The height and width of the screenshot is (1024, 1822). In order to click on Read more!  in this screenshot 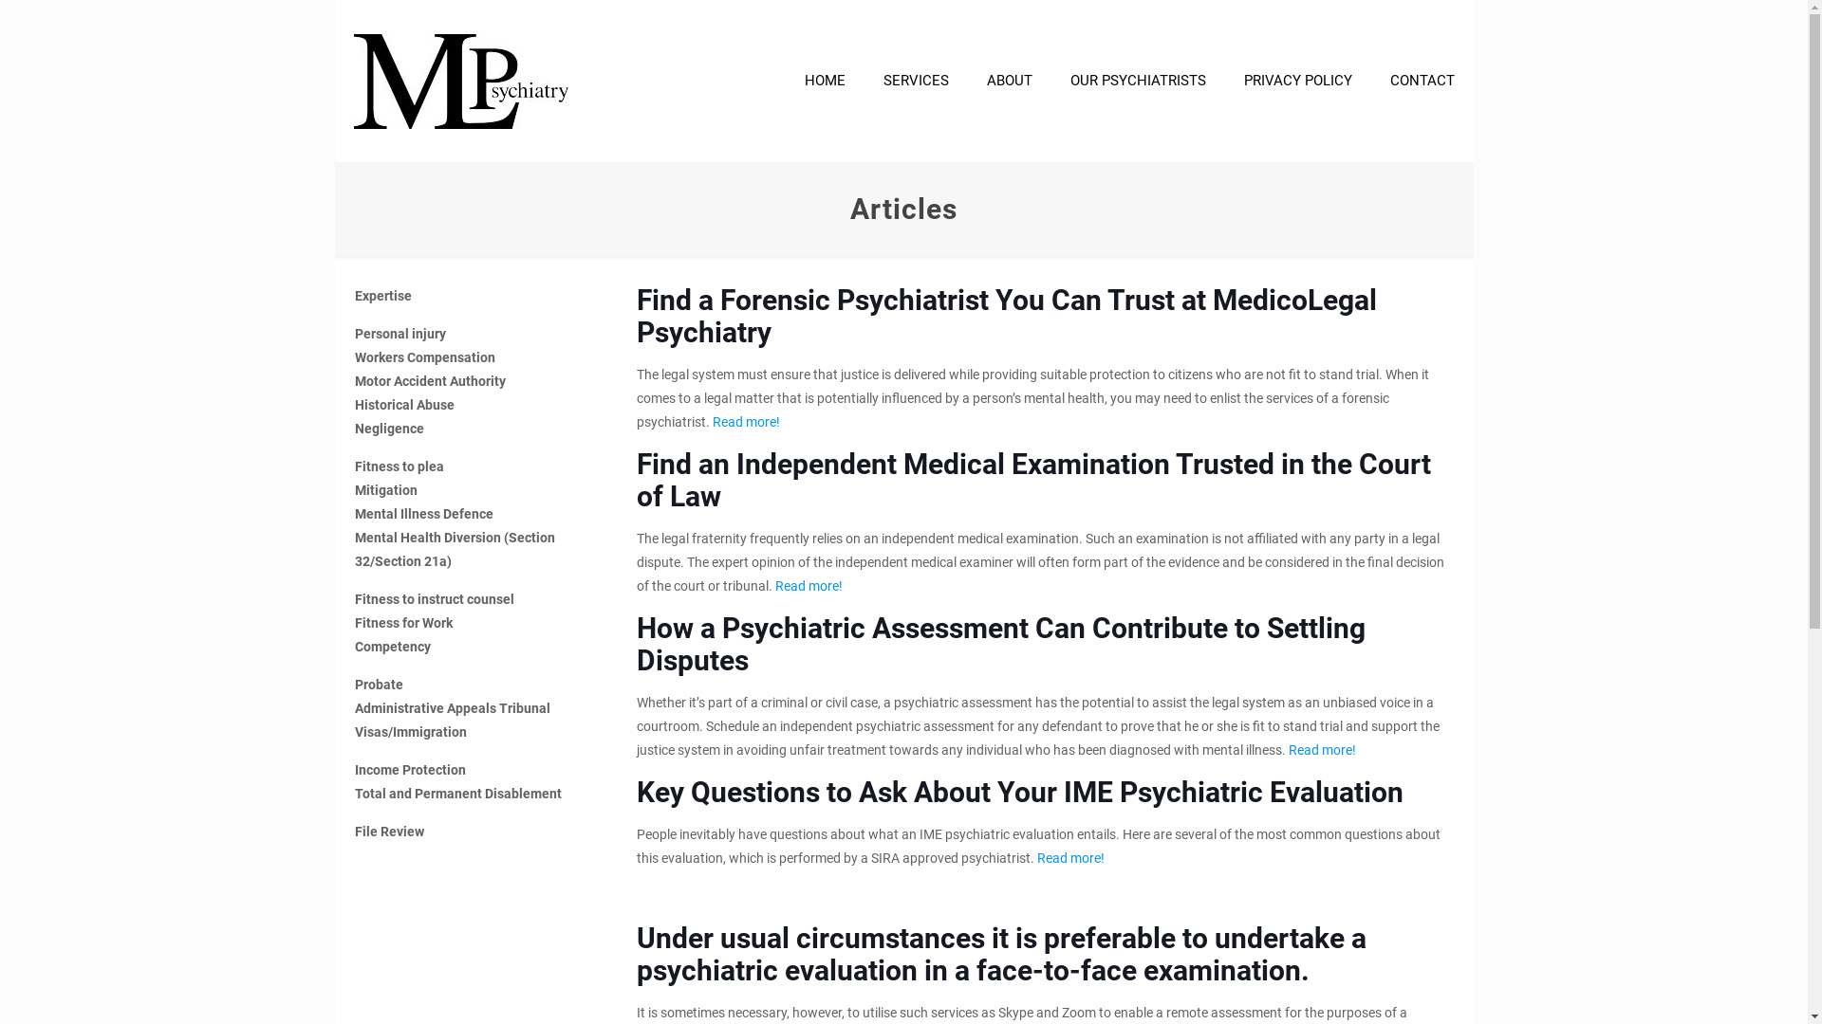, I will do `click(810, 586)`.